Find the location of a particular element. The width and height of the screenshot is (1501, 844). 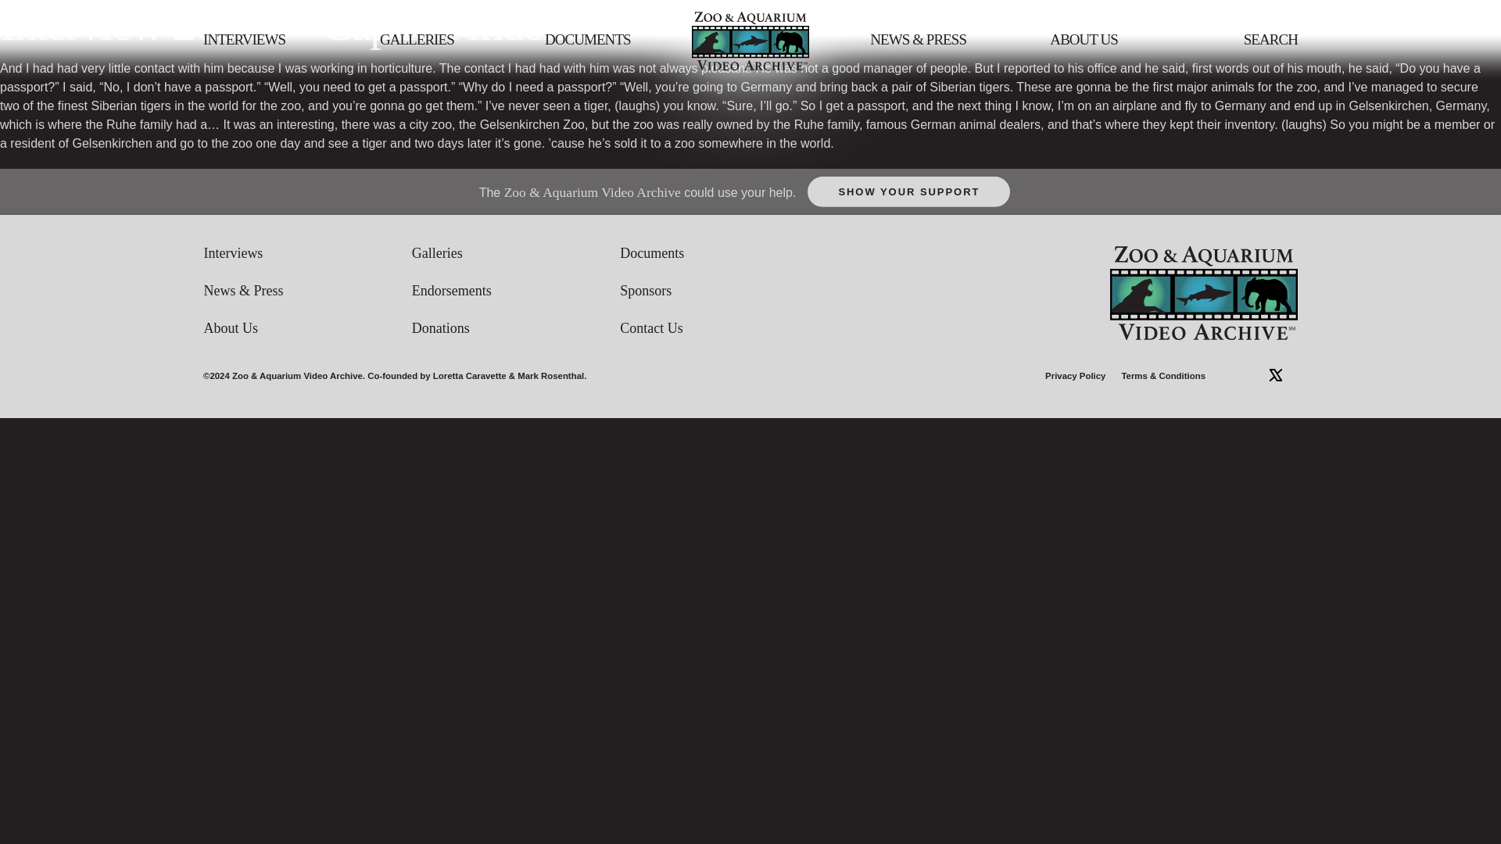

Documents is located at coordinates (724, 253).